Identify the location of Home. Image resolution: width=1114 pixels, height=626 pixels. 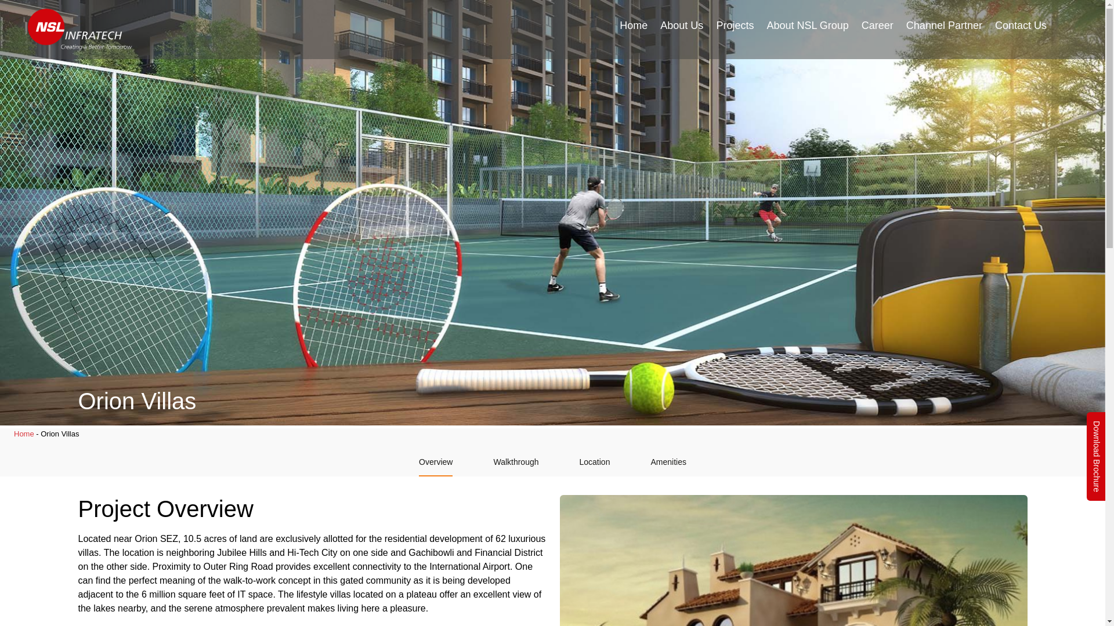
(24, 434).